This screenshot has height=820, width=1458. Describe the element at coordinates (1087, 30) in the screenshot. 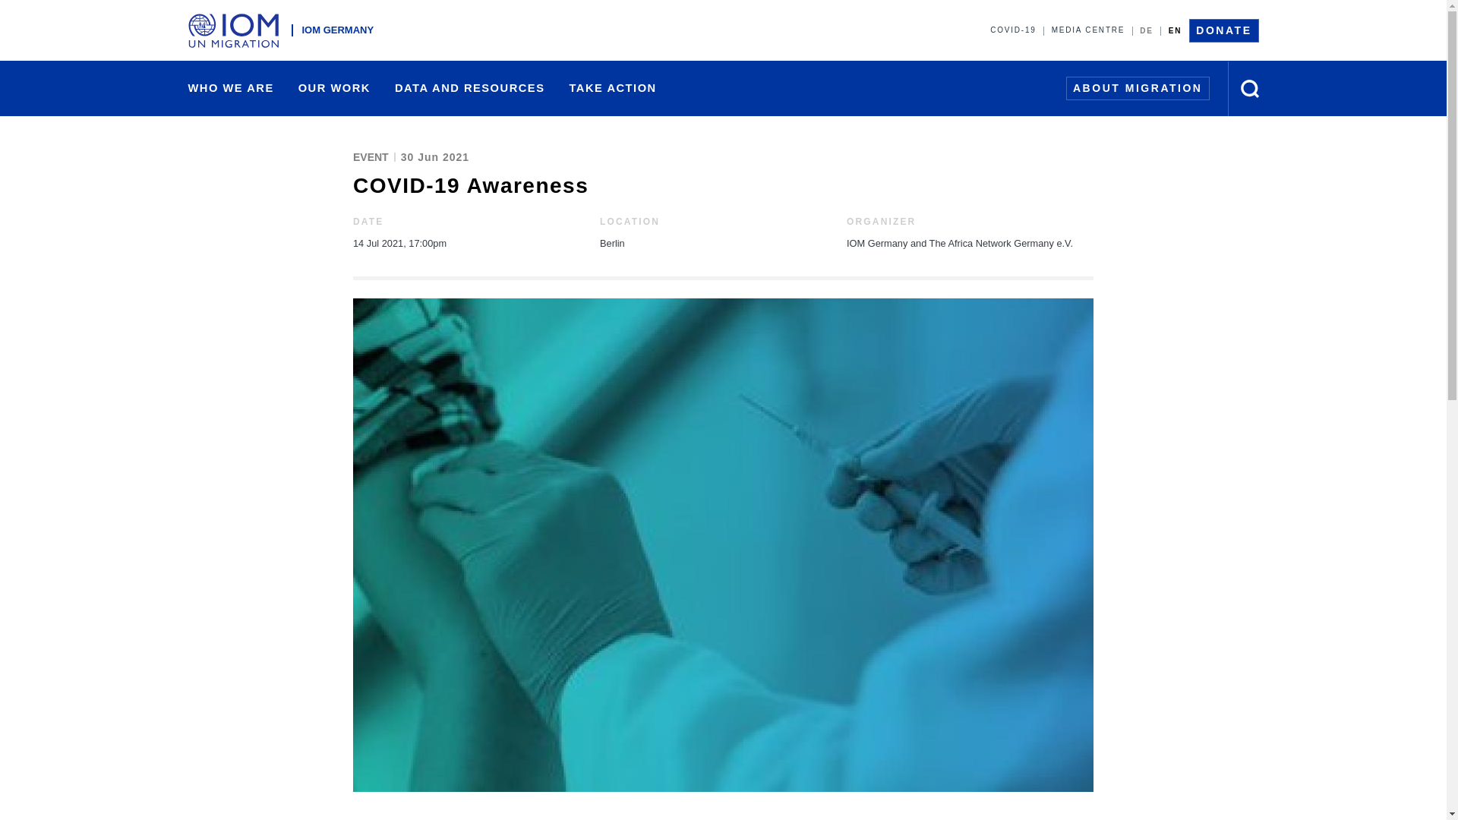

I see `MEDIA CENTRE` at that location.